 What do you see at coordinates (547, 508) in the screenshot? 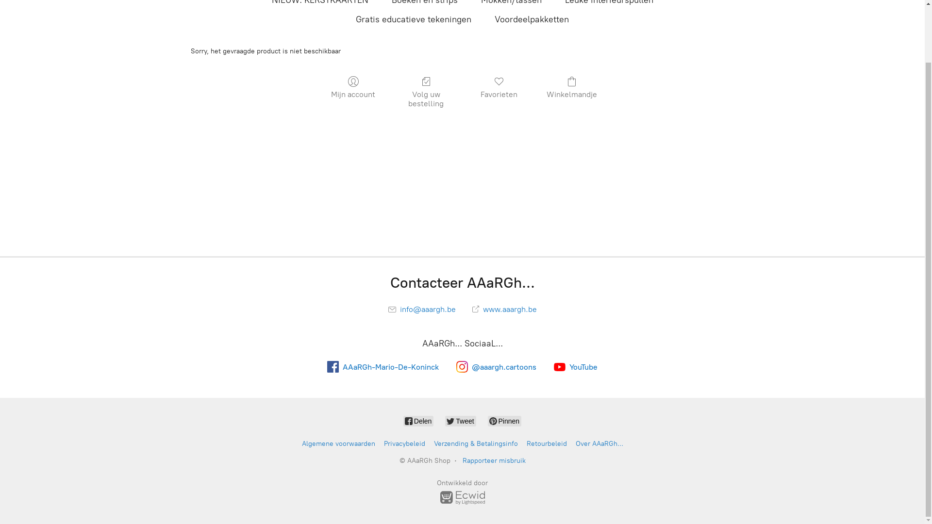
I see `Retourbeleid` at bounding box center [547, 508].